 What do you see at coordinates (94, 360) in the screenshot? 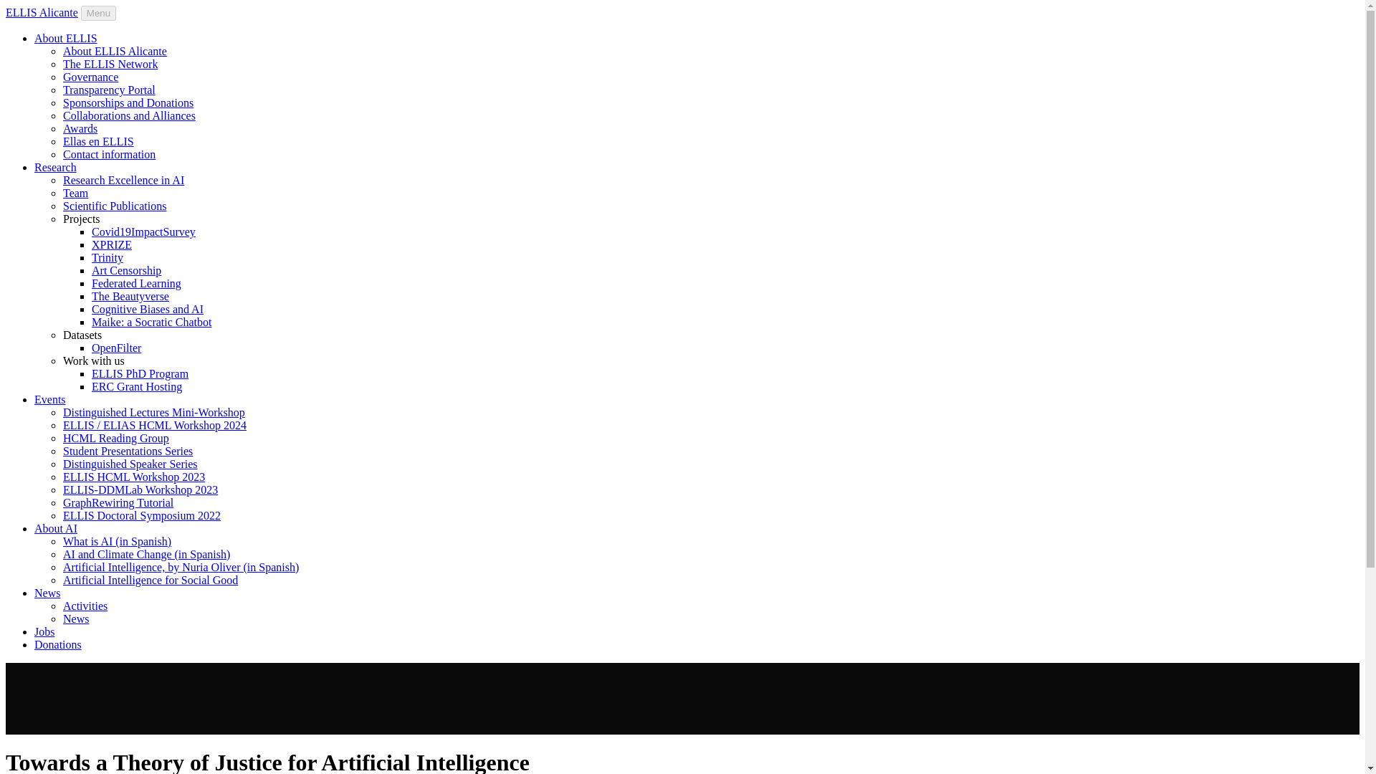
I see `Work with us` at bounding box center [94, 360].